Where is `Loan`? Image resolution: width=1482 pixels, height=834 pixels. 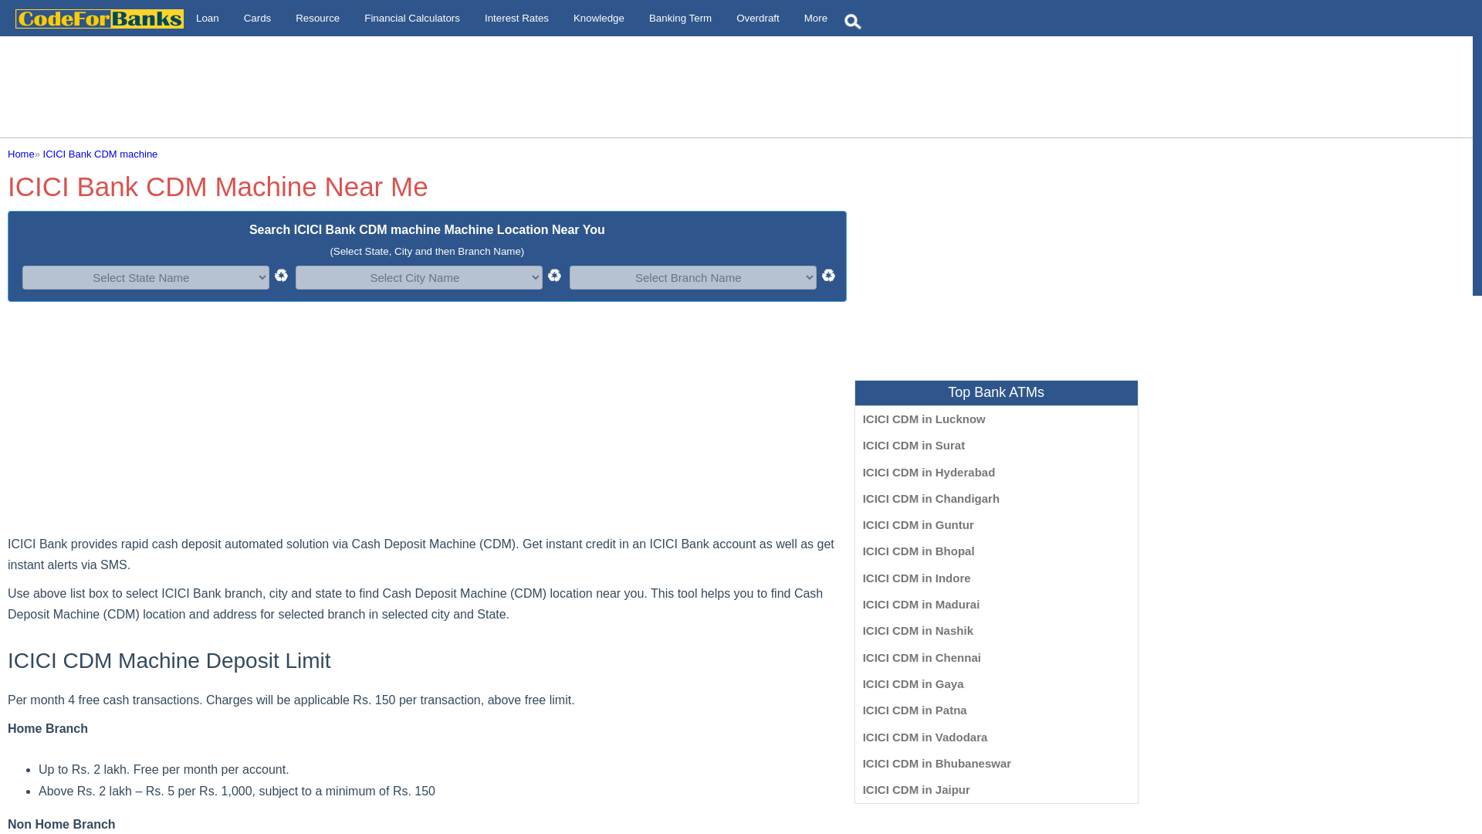 Loan is located at coordinates (207, 19).